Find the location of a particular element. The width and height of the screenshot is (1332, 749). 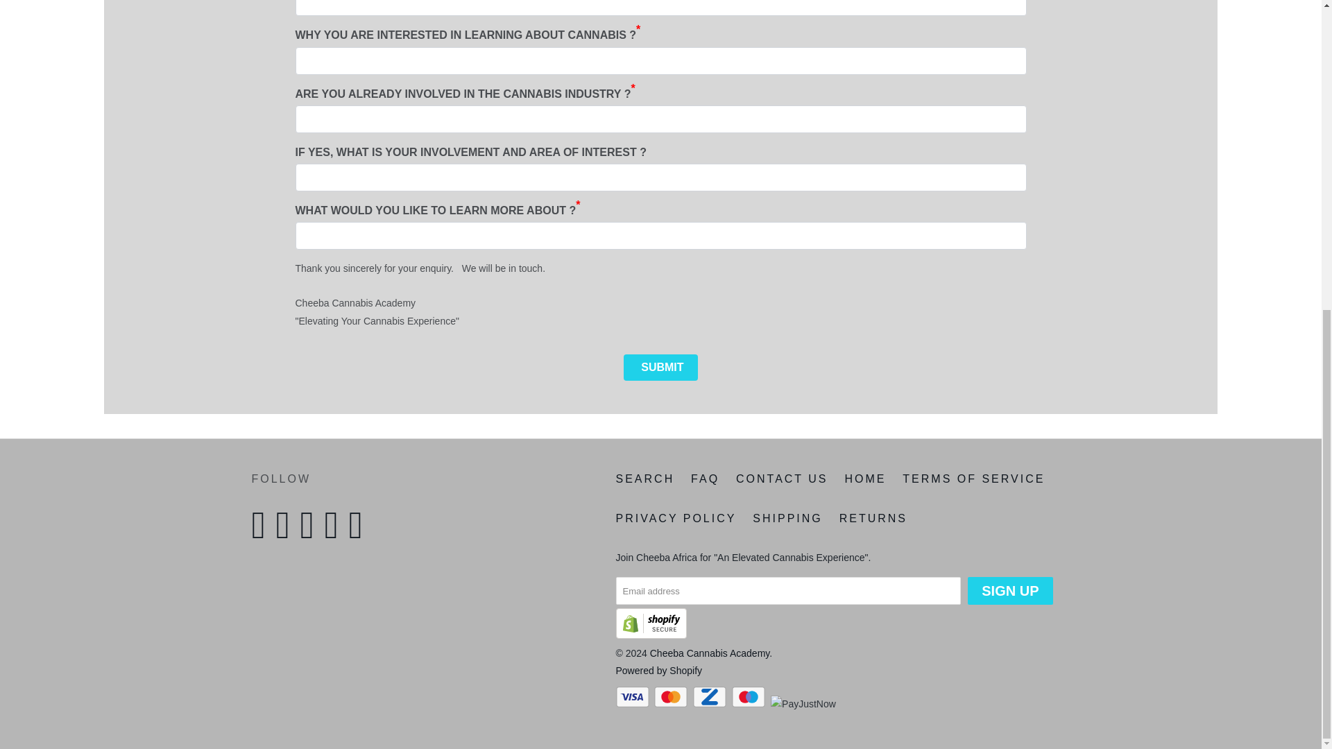

Maestro is located at coordinates (749, 696).